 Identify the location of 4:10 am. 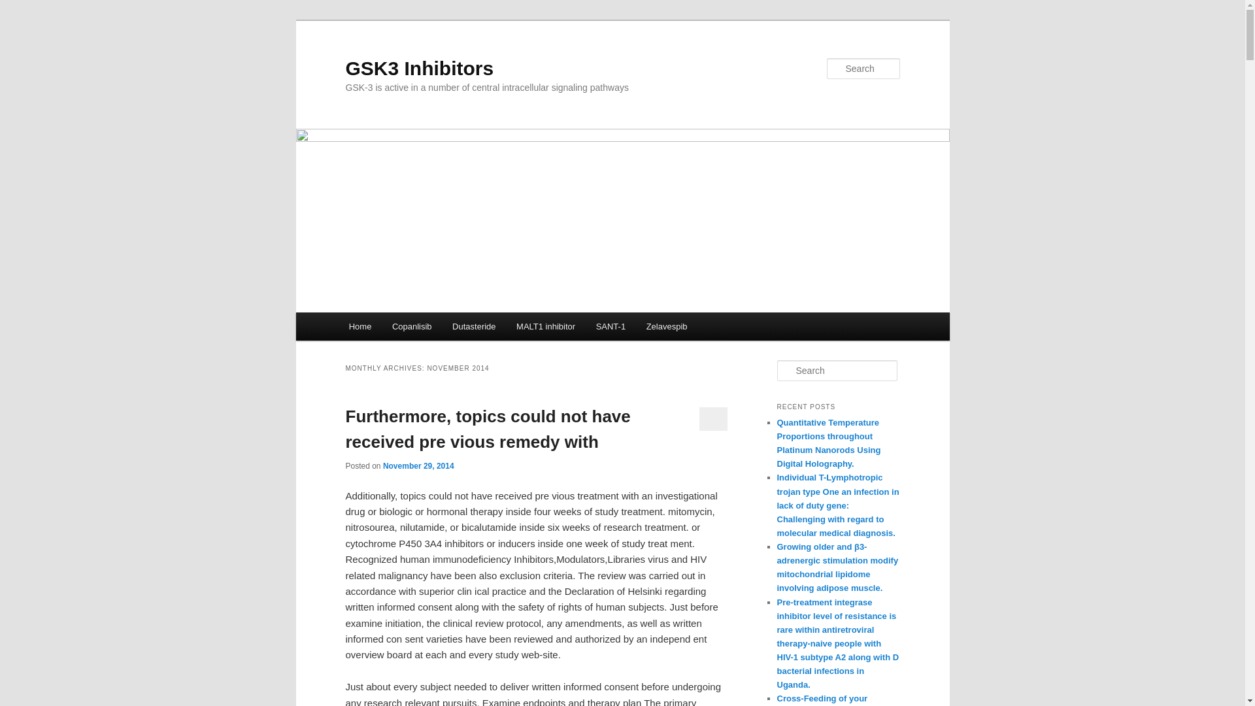
(418, 466).